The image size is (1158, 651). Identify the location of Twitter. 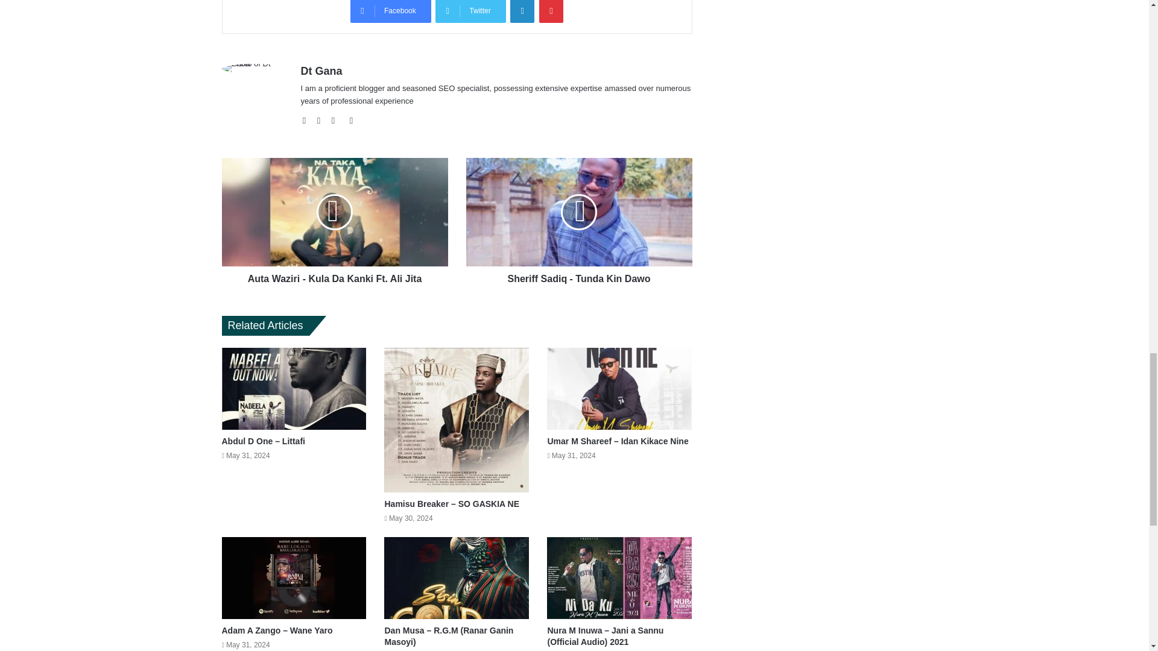
(470, 11).